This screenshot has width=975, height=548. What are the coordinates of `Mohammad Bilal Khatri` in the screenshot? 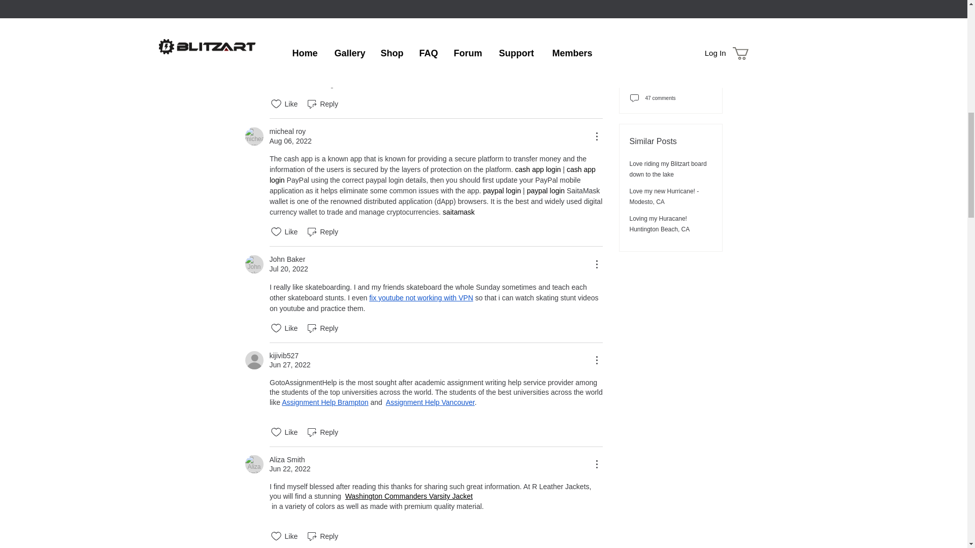 It's located at (306, 47).